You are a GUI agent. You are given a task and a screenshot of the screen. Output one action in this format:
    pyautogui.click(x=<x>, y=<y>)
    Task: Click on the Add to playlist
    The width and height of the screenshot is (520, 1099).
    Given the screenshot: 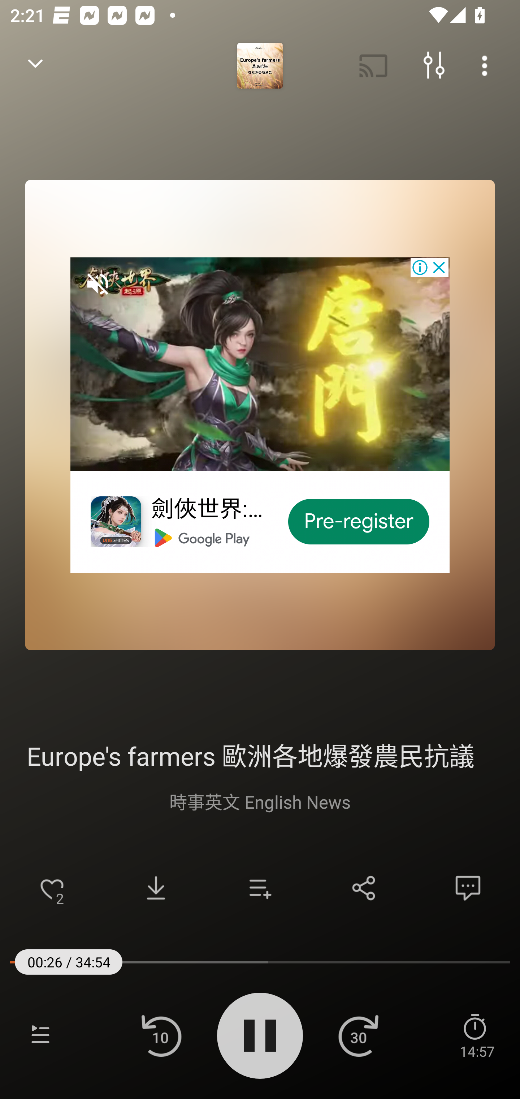 What is the action you would take?
    pyautogui.click(x=260, y=888)
    